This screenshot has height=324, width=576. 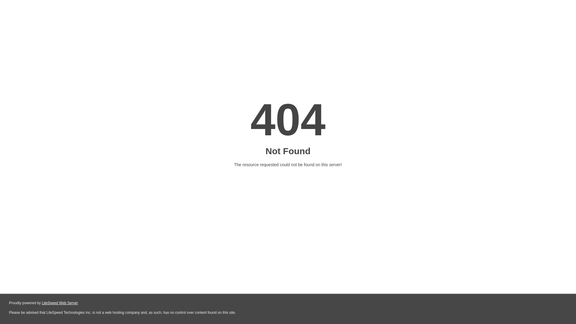 I want to click on LiteSpeed Web Server, so click(x=60, y=303).